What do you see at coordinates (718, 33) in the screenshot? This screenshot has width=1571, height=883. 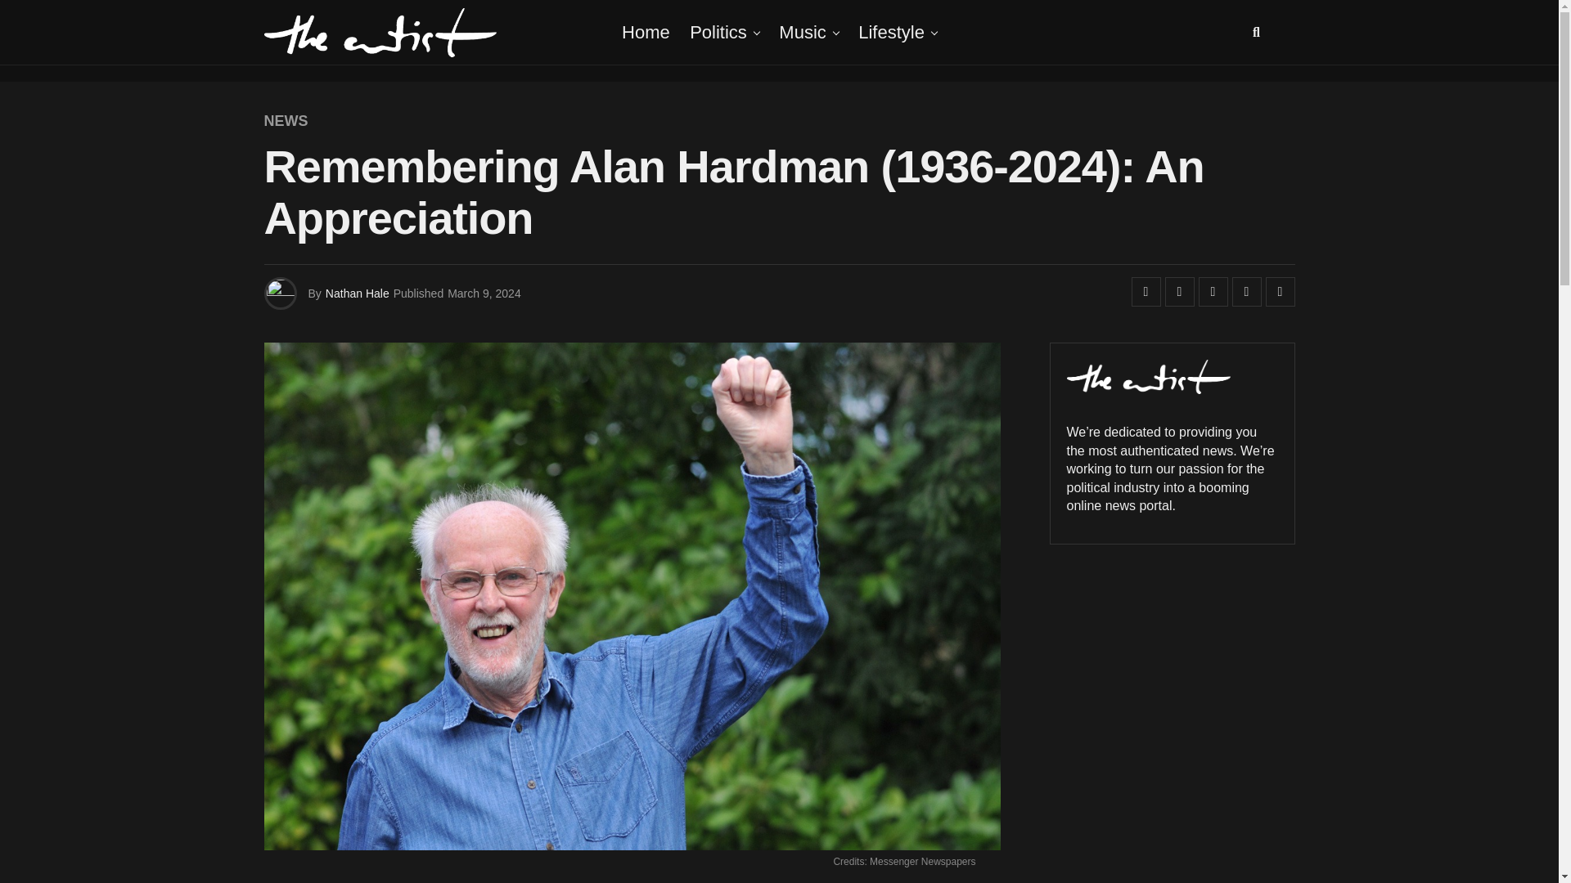 I see `Politics` at bounding box center [718, 33].